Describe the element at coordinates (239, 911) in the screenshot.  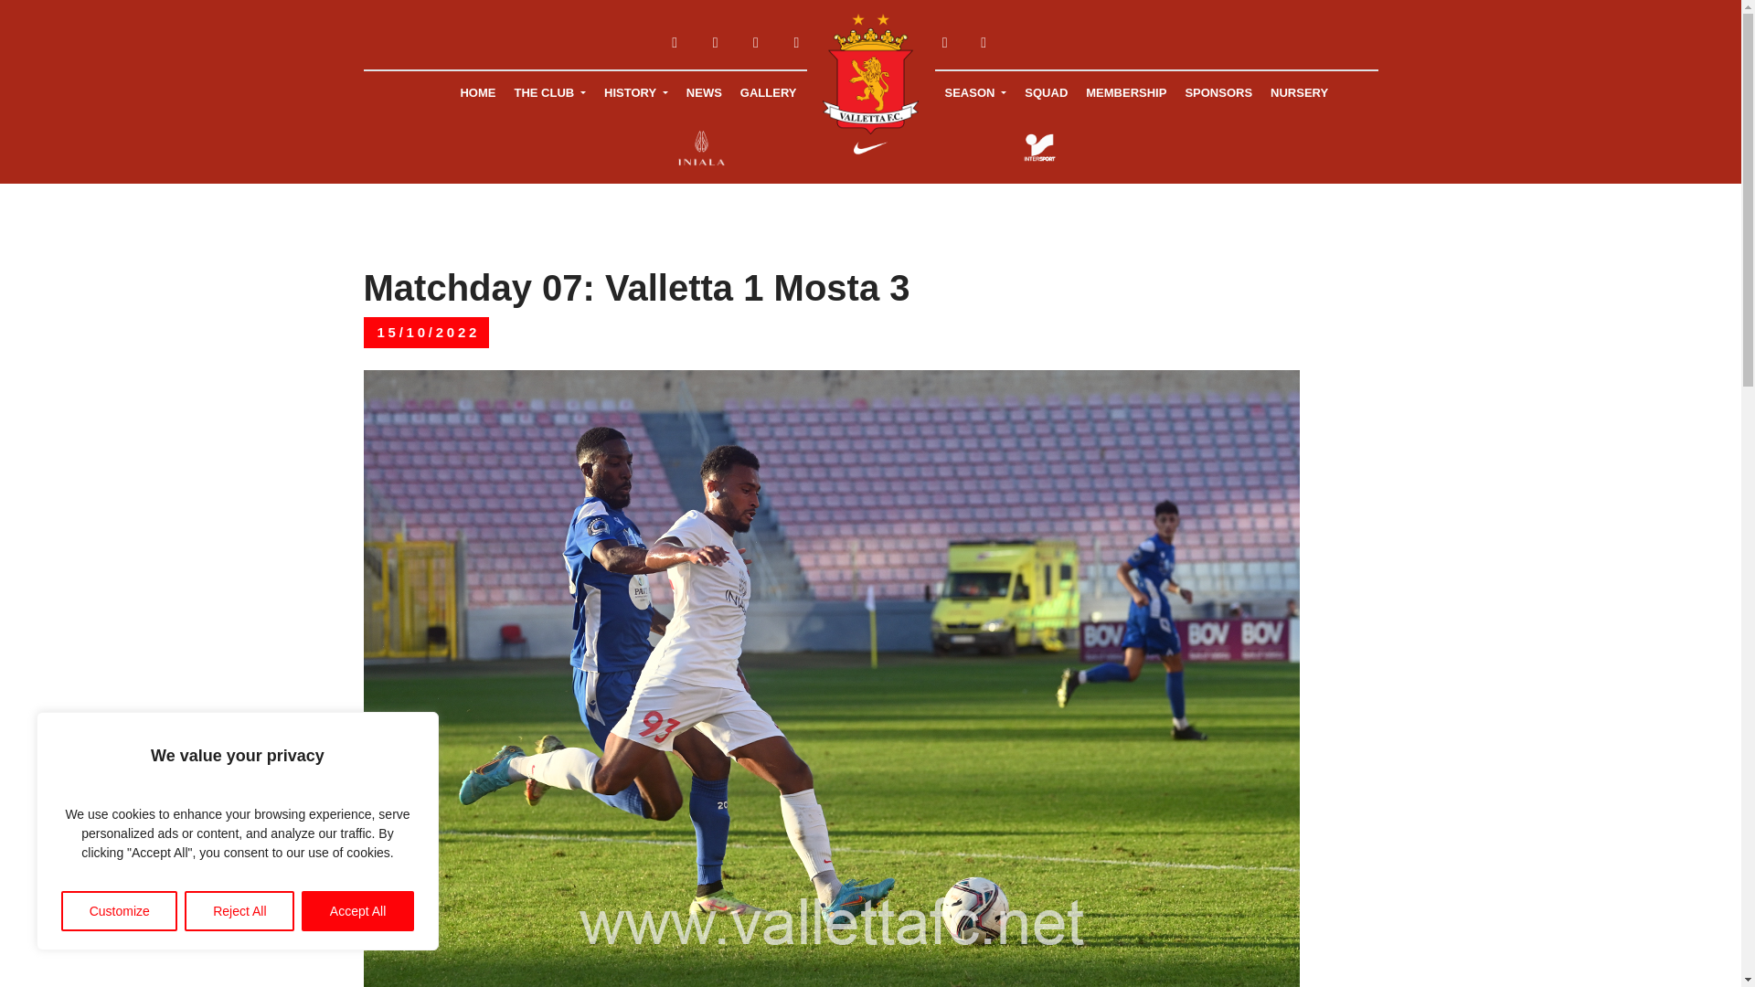
I see `Reject All` at that location.